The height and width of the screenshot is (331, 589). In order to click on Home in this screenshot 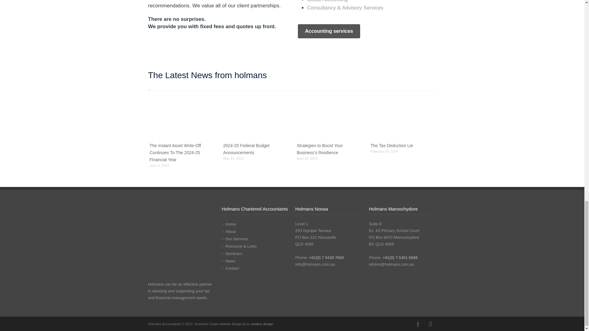, I will do `click(230, 224)`.